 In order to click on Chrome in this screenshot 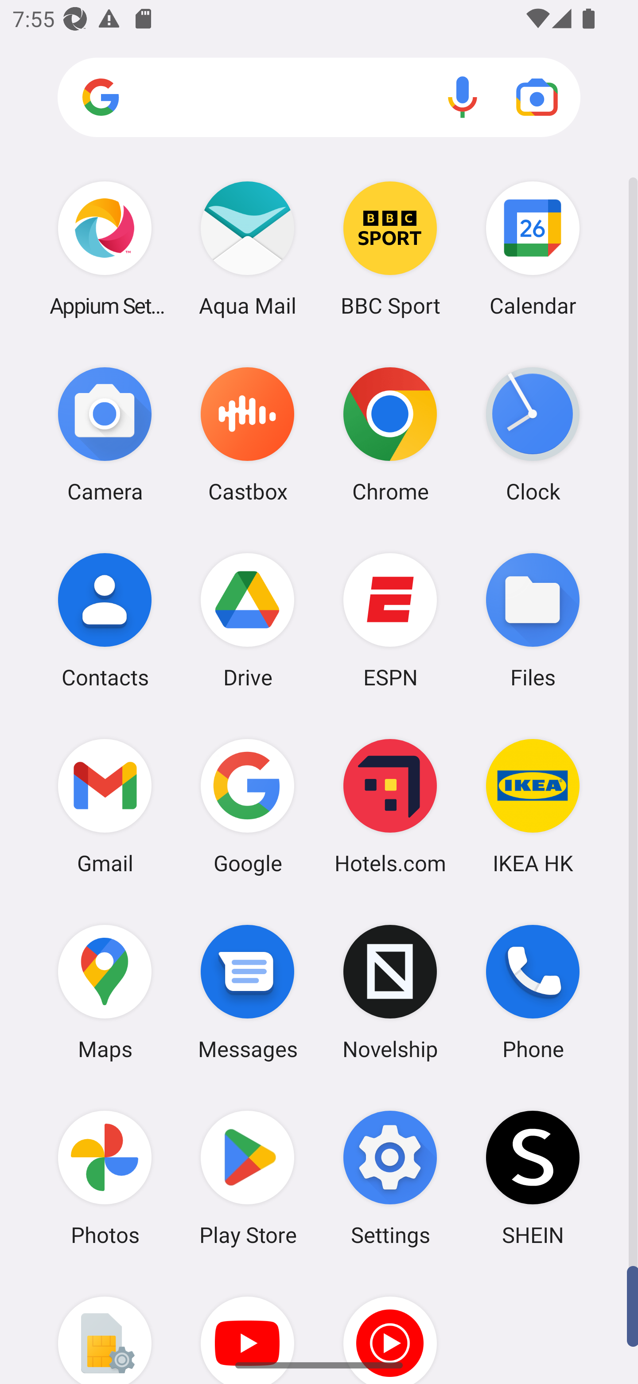, I will do `click(390, 434)`.